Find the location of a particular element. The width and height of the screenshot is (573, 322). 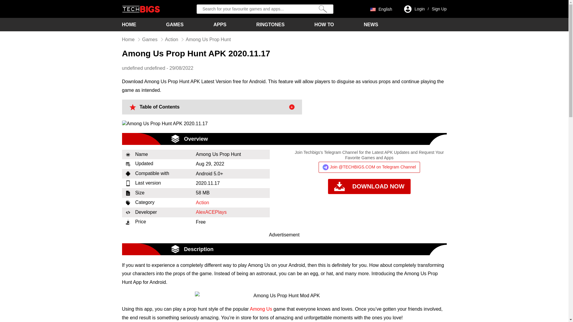

AlexACEPlays is located at coordinates (211, 212).